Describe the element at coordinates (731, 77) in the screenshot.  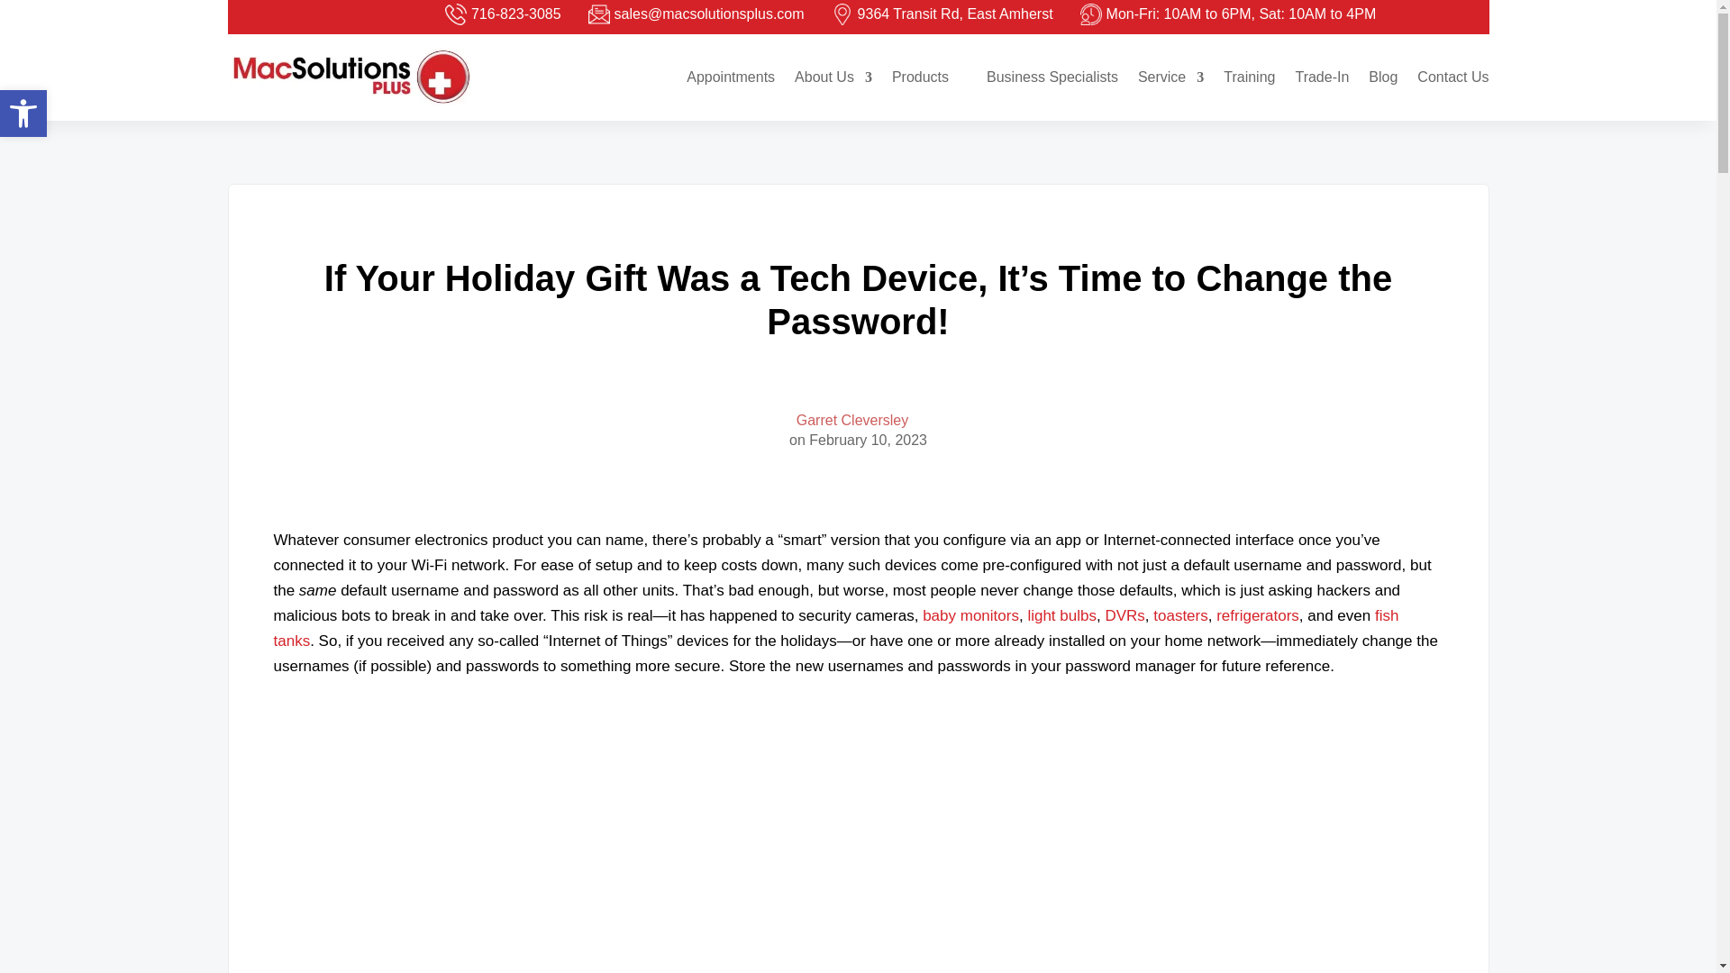
I see `Appointments` at that location.